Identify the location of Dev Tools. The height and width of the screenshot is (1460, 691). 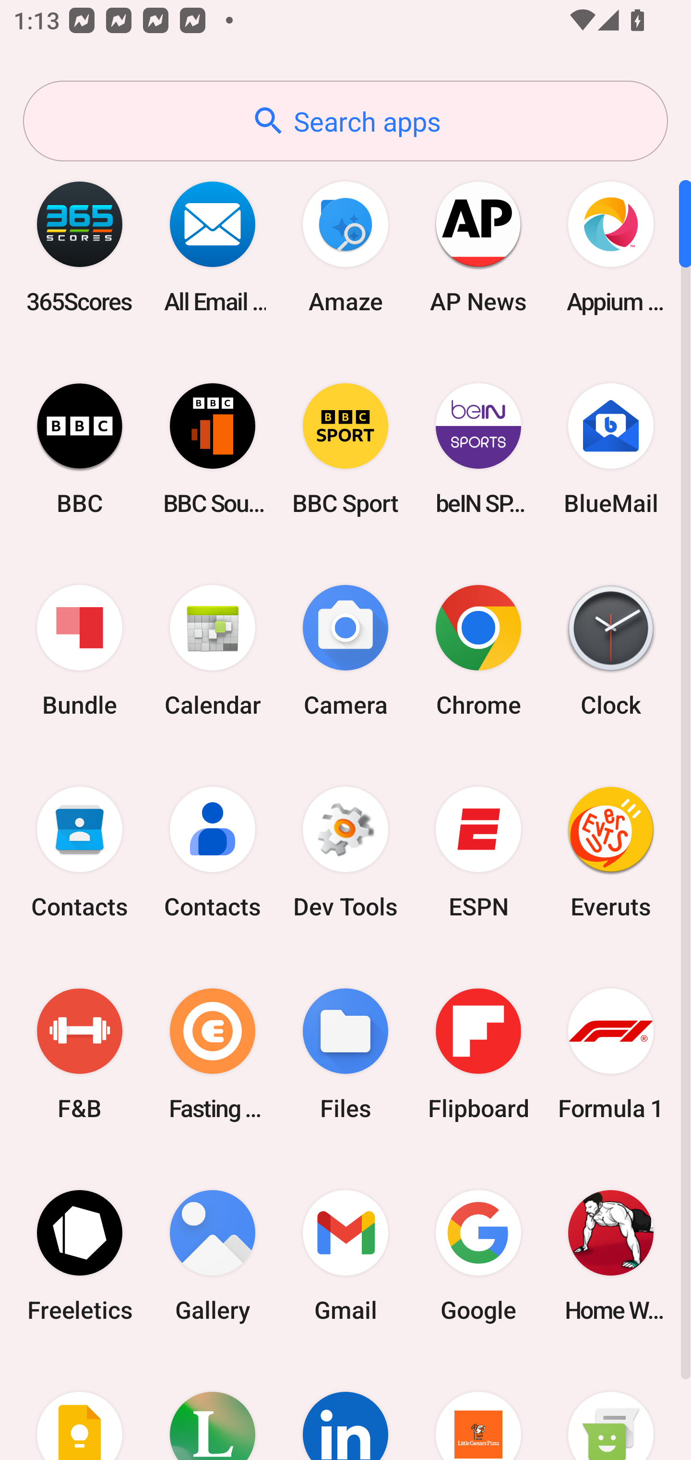
(345, 852).